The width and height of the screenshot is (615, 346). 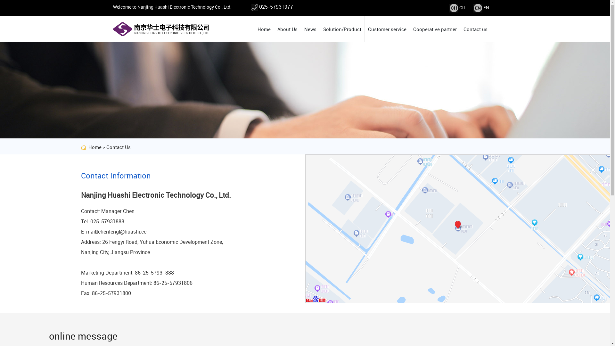 What do you see at coordinates (475, 29) in the screenshot?
I see `Contact us` at bounding box center [475, 29].